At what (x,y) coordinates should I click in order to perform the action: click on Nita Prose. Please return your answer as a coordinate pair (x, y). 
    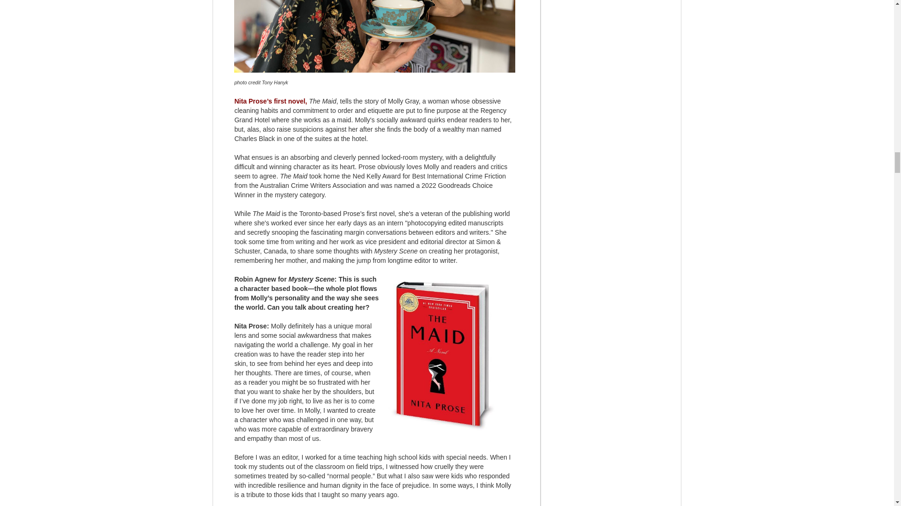
    Looking at the image, I should click on (251, 101).